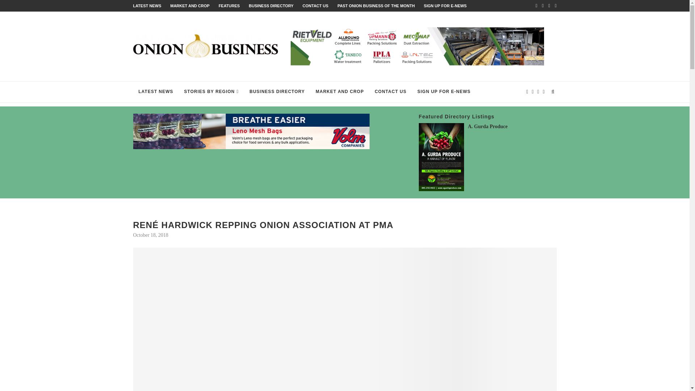 The height and width of the screenshot is (391, 695). What do you see at coordinates (190, 5) in the screenshot?
I see `MARKET AND CROP` at bounding box center [190, 5].